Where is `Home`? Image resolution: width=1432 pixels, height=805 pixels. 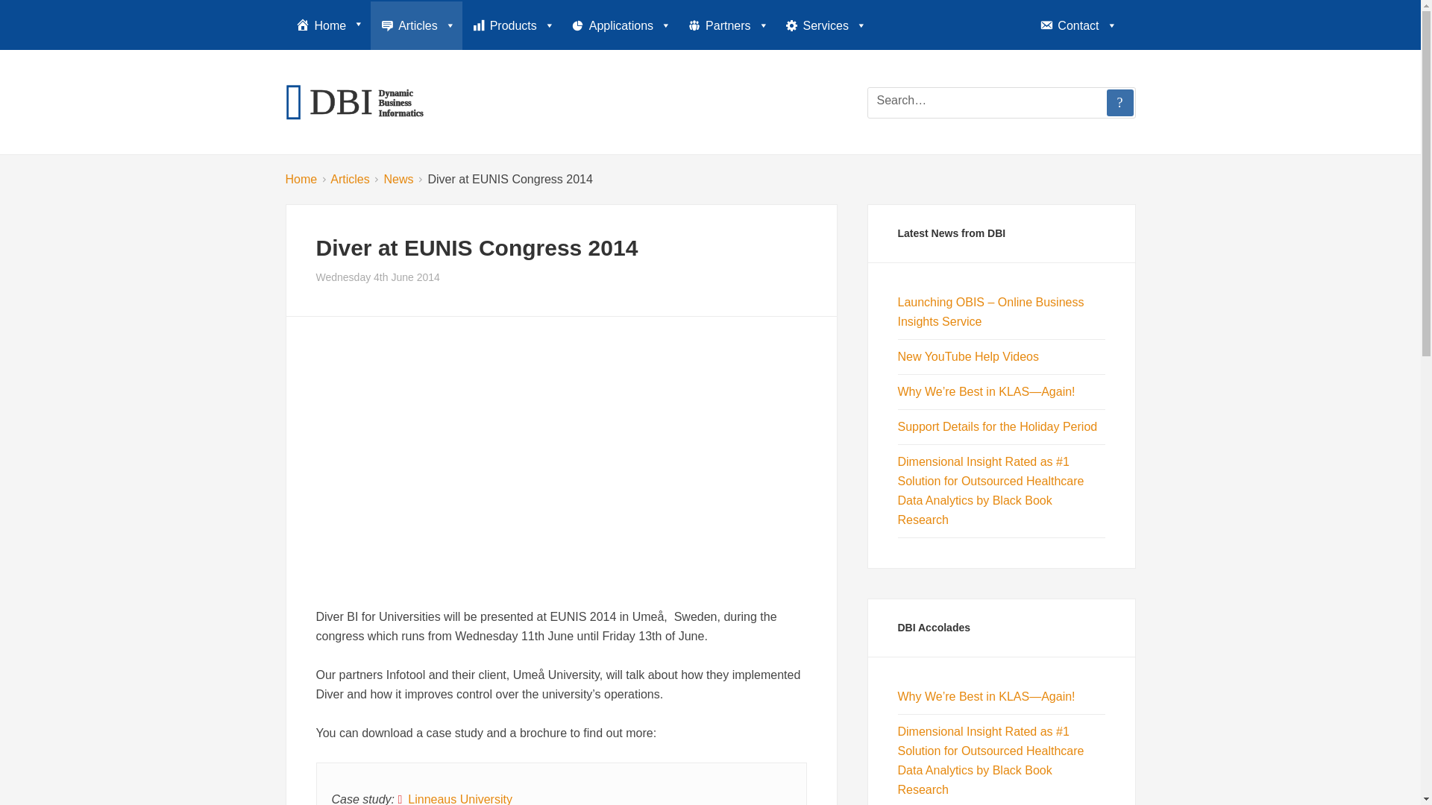
Home is located at coordinates (328, 25).